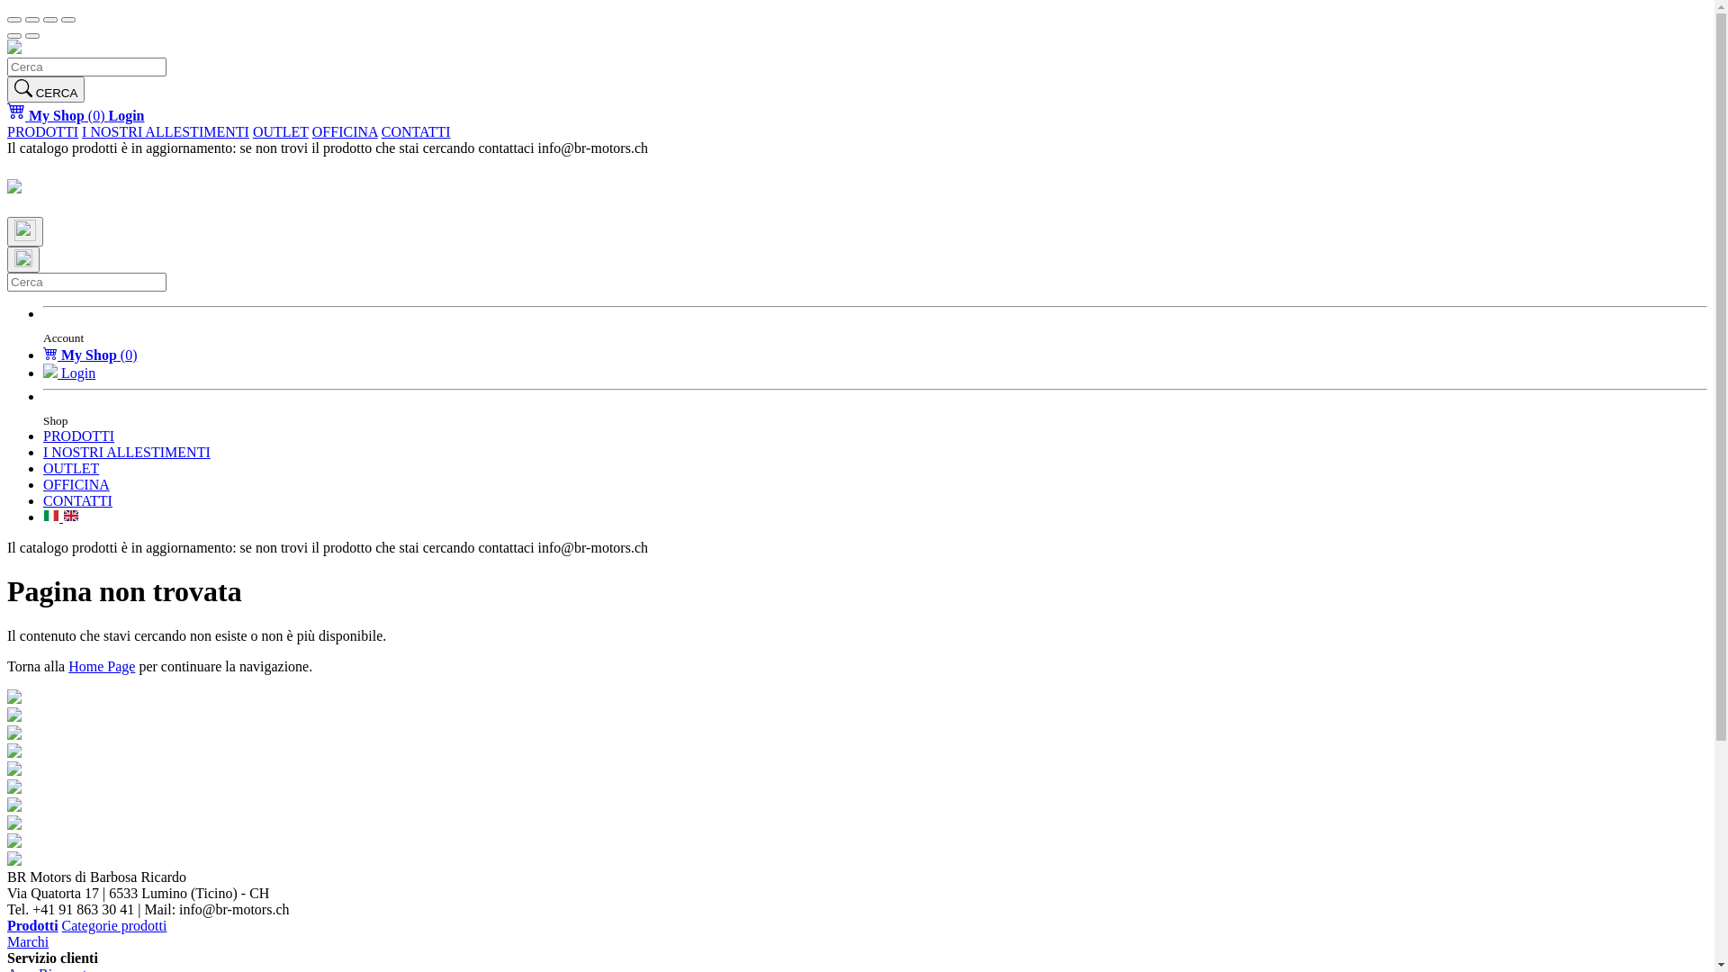 The width and height of the screenshot is (1728, 972). What do you see at coordinates (32, 925) in the screenshot?
I see `Prodotti` at bounding box center [32, 925].